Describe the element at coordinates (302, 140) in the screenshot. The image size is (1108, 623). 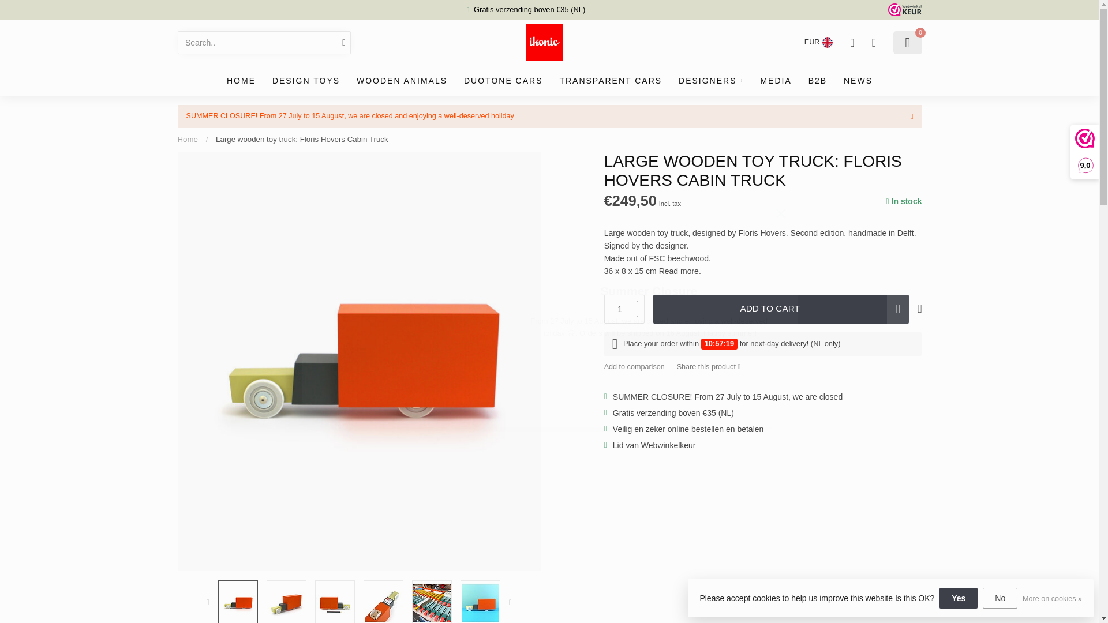
I see `Large wooden toy truck: Floris Hovers Cabin Truck` at that location.